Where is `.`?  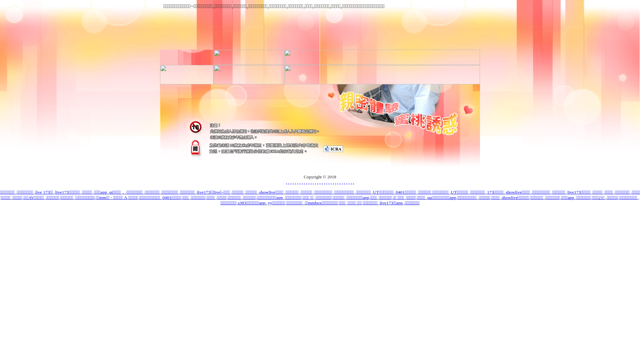 . is located at coordinates (297, 182).